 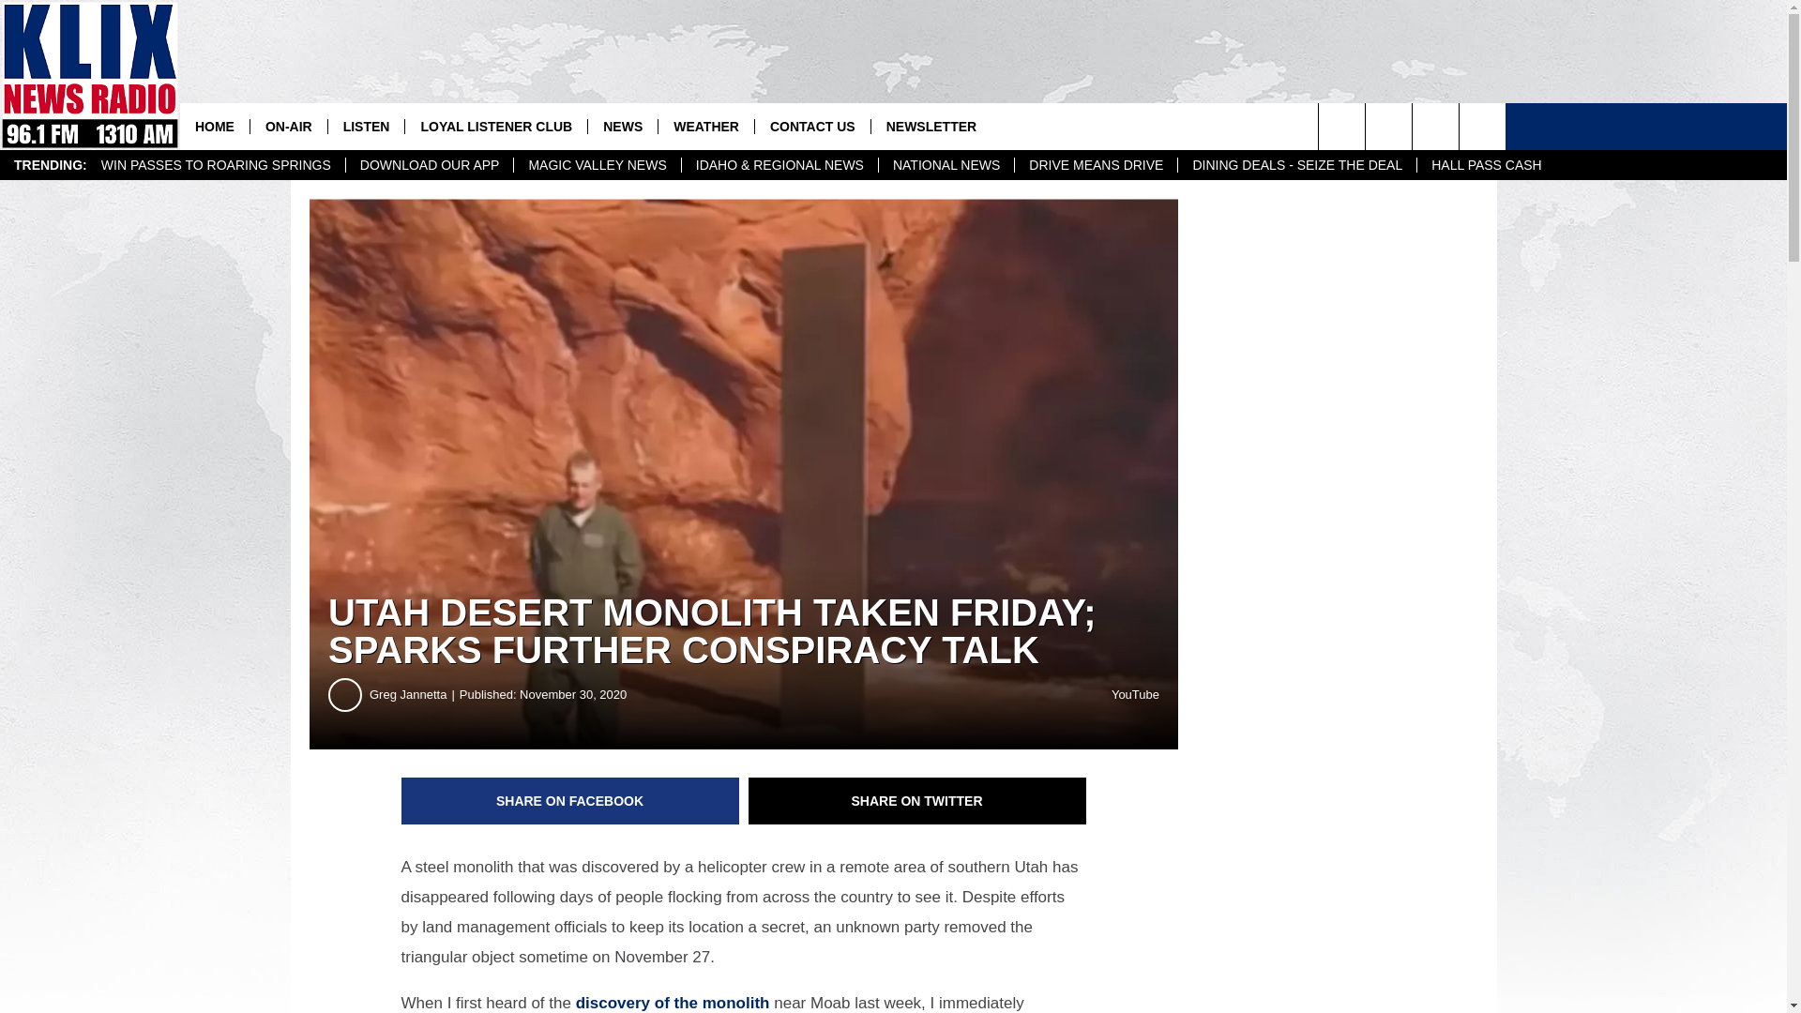 What do you see at coordinates (289, 126) in the screenshot?
I see `ON-AIR` at bounding box center [289, 126].